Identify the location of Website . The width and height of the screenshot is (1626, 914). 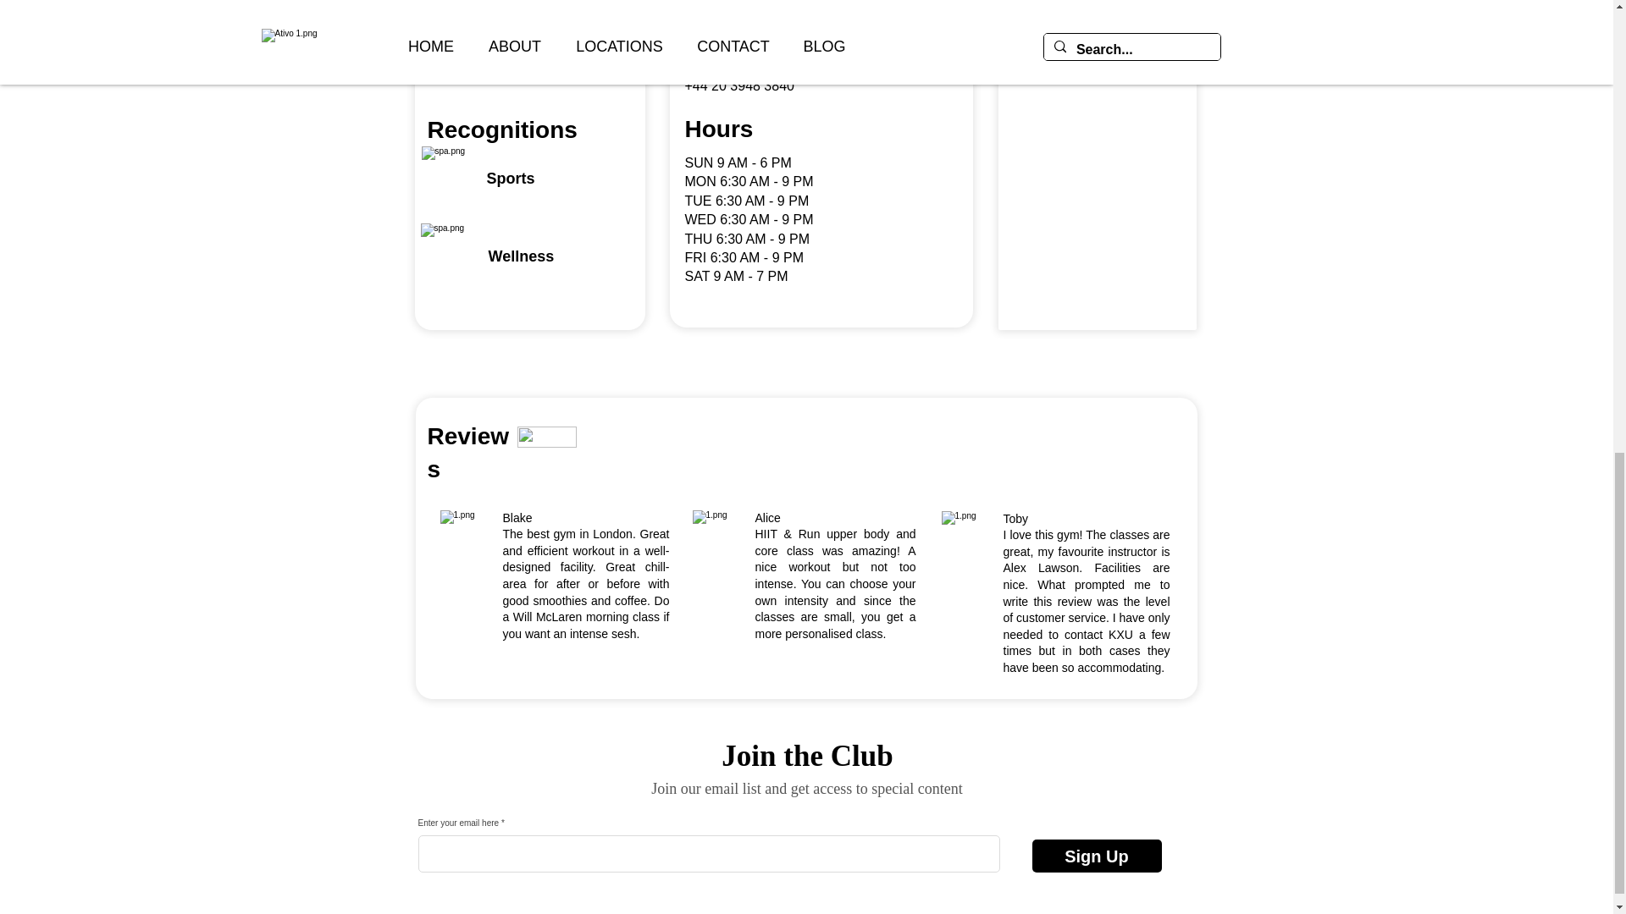
(710, 67).